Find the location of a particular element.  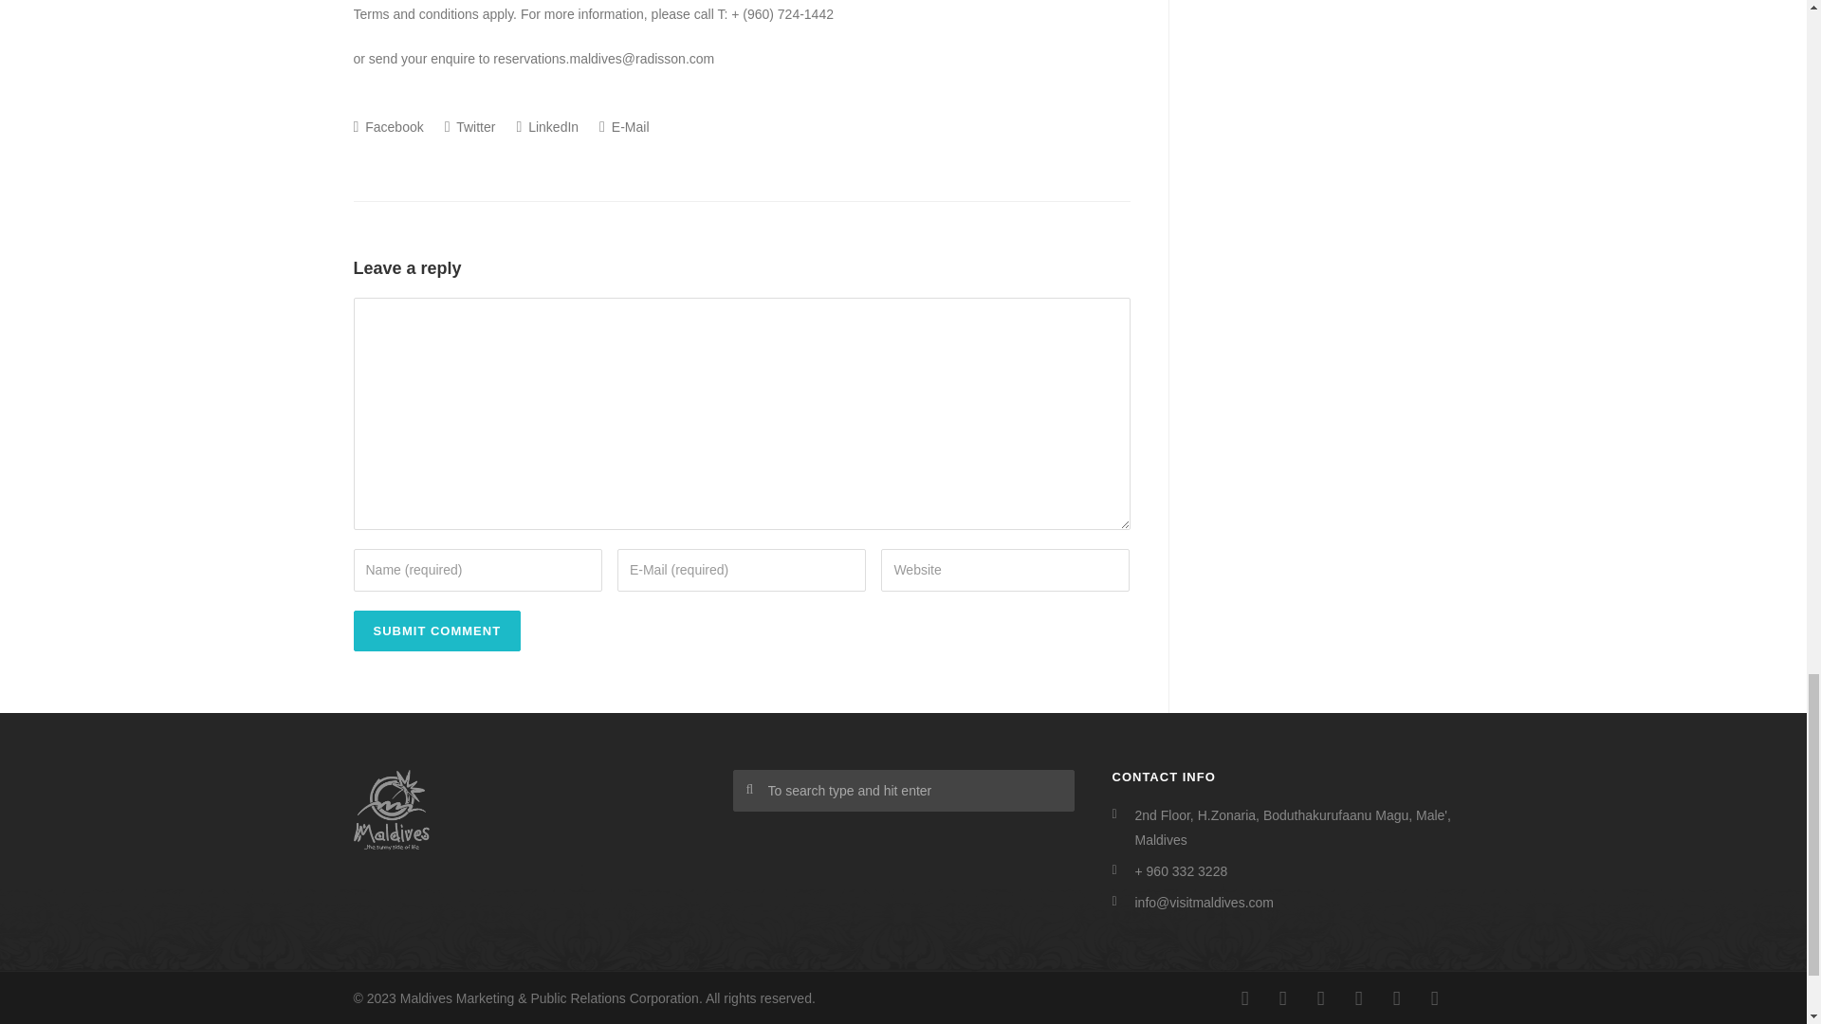

To search type and hit enter is located at coordinates (903, 791).